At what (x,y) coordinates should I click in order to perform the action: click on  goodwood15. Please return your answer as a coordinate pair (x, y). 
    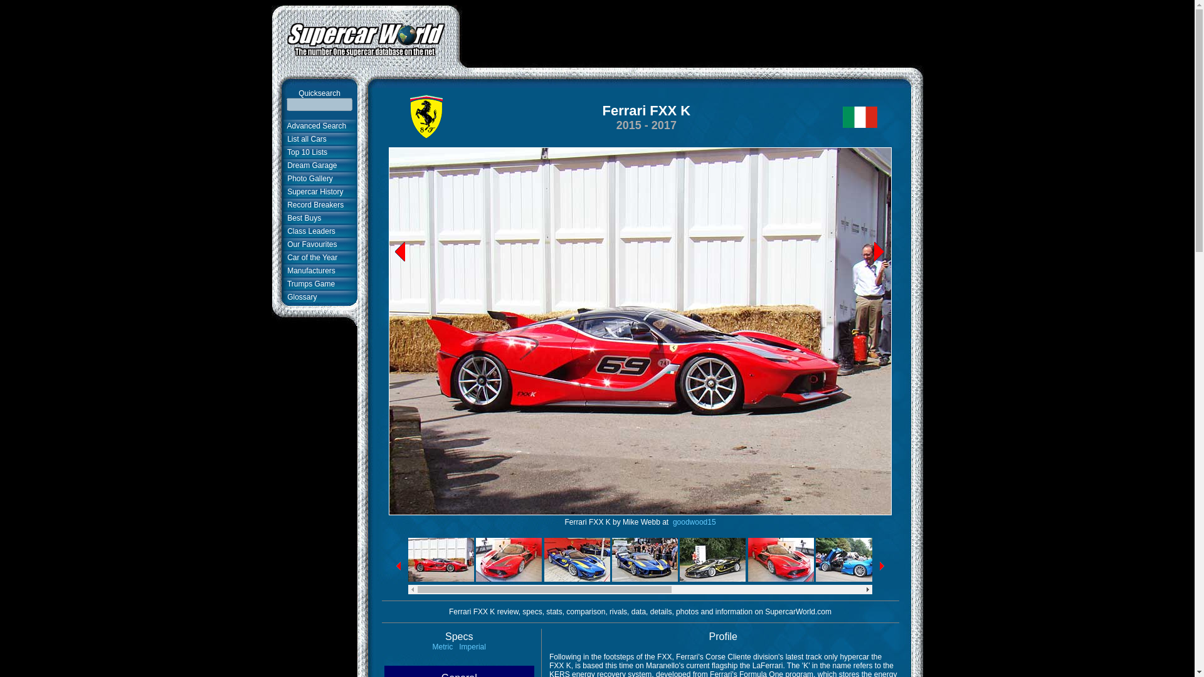
    Looking at the image, I should click on (694, 522).